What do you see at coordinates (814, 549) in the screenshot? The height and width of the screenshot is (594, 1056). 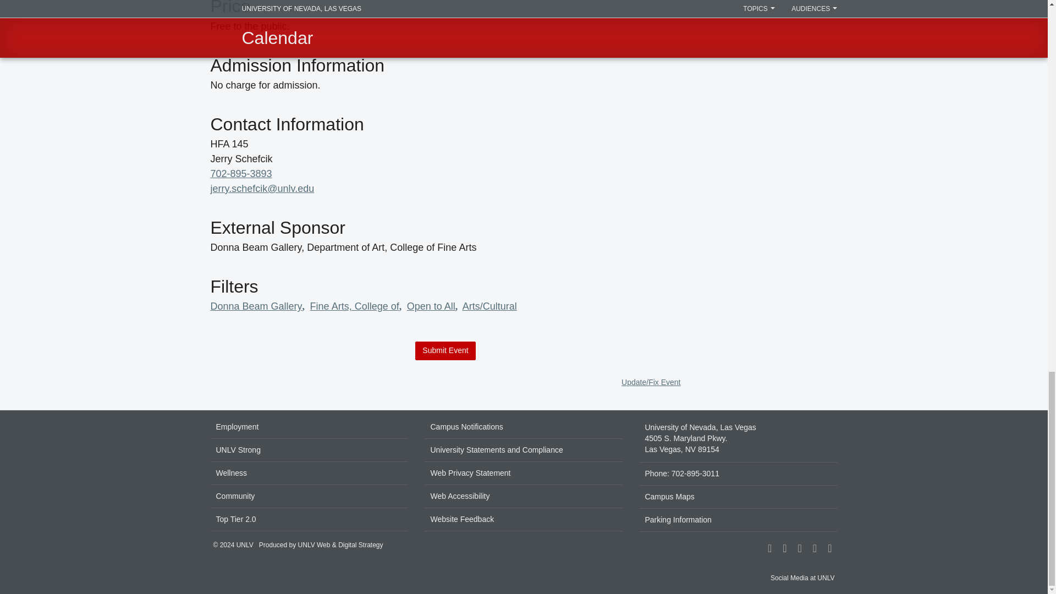 I see `Follow us on Twitter` at bounding box center [814, 549].